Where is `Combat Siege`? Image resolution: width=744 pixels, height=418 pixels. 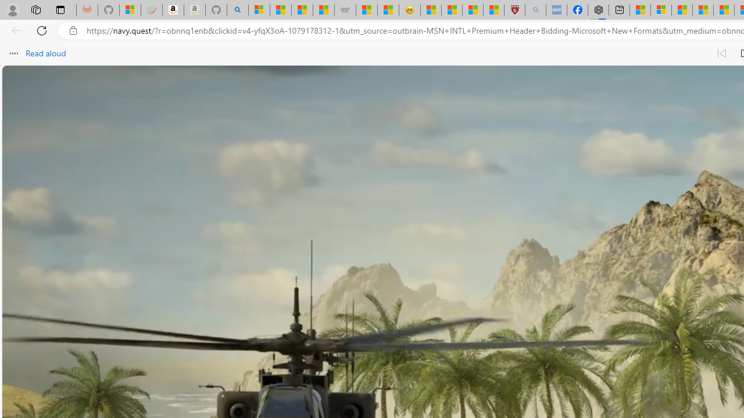
Combat Siege is located at coordinates (345, 10).